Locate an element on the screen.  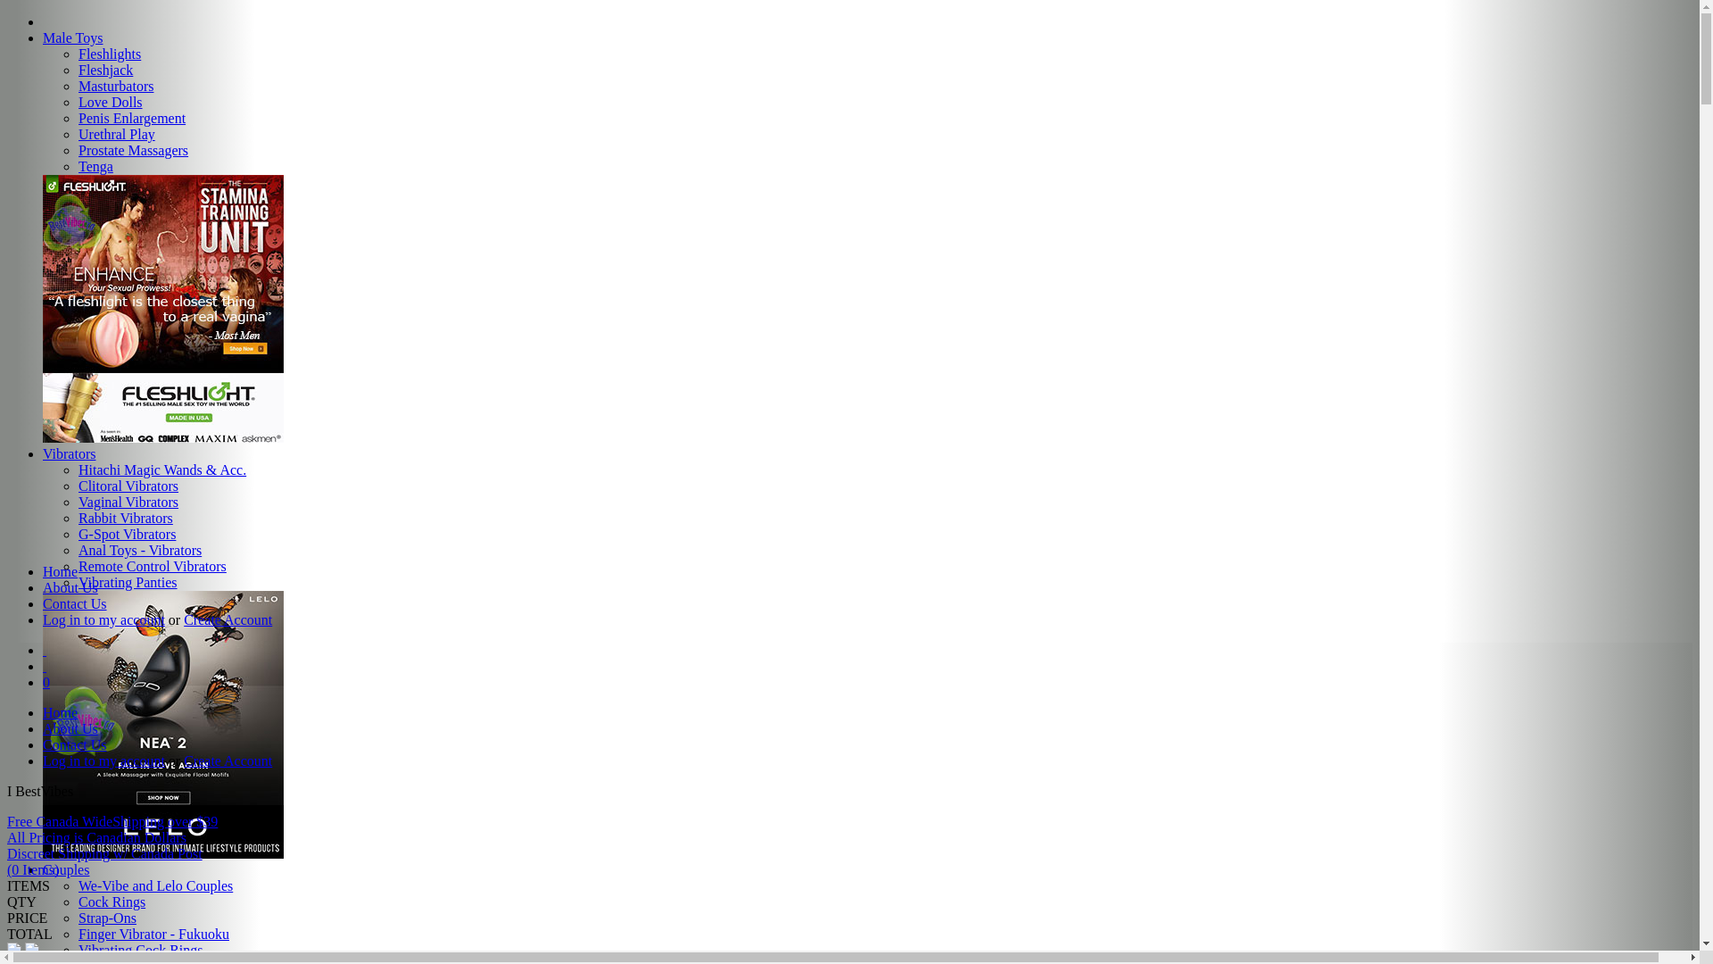
Vaginal Vibrators is located at coordinates (128, 502).